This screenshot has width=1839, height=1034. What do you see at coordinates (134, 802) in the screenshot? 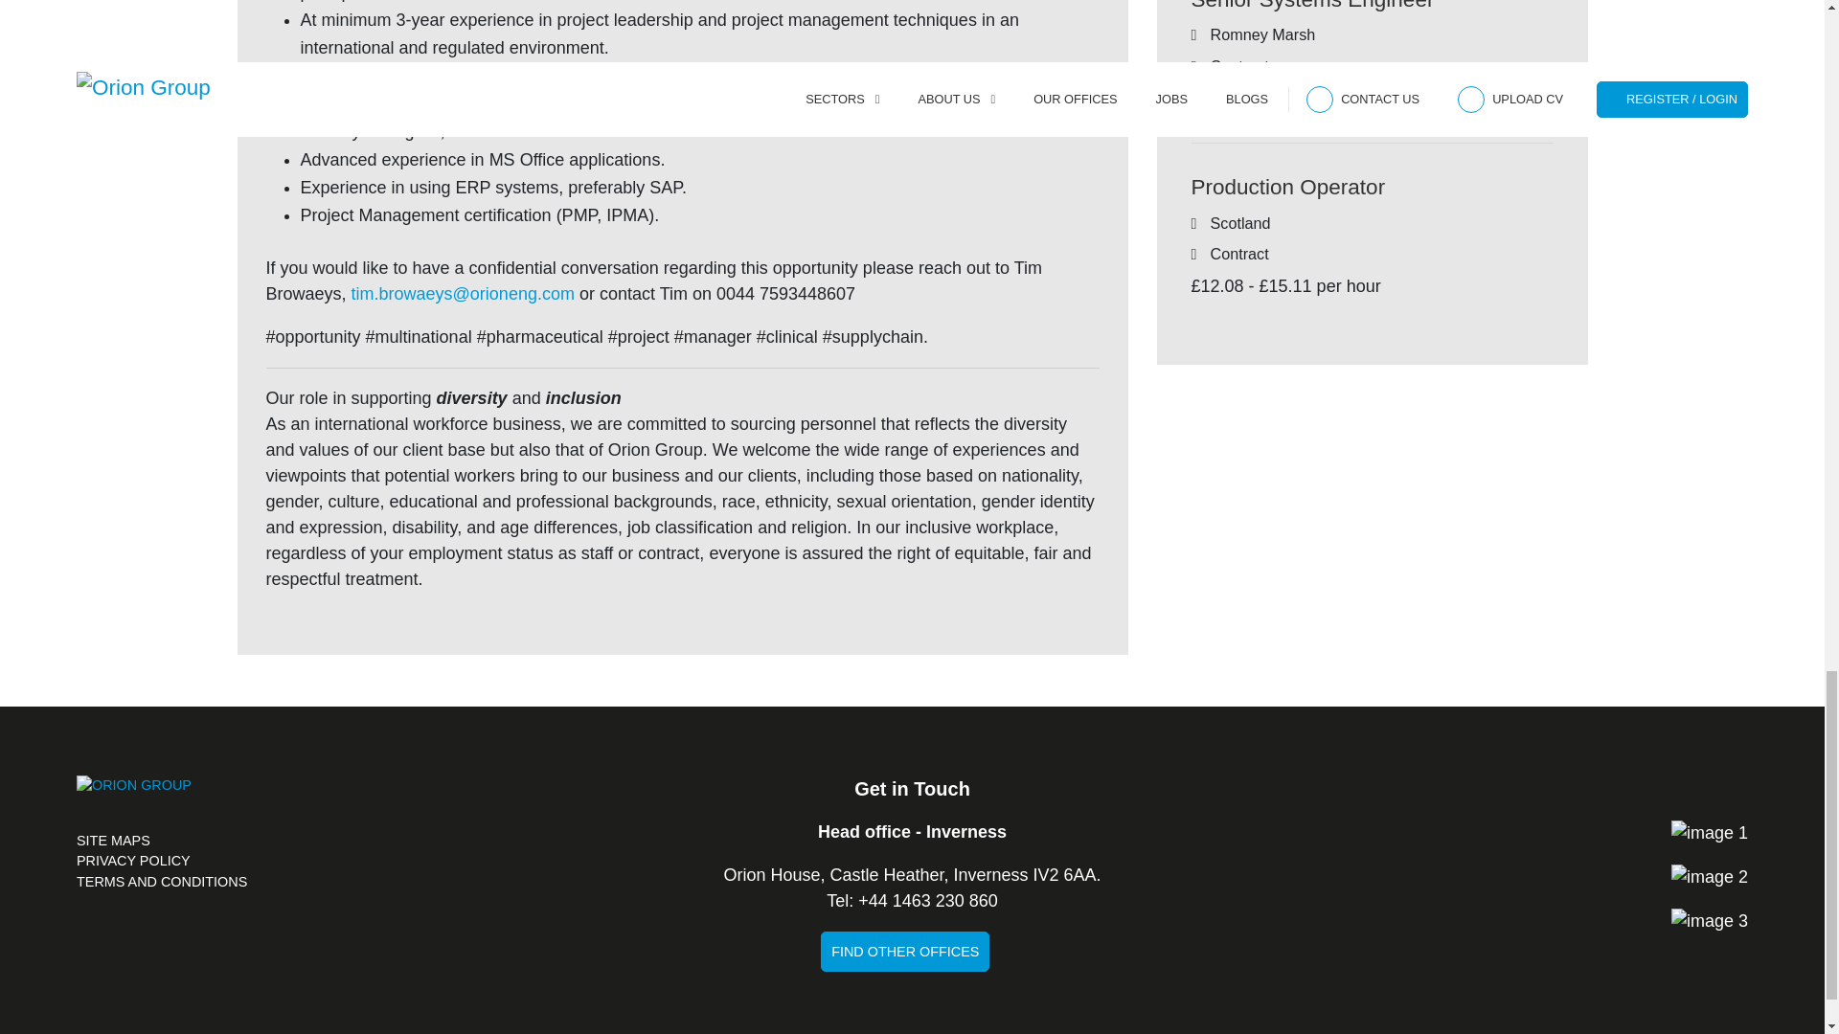
I see `Orion Group` at bounding box center [134, 802].